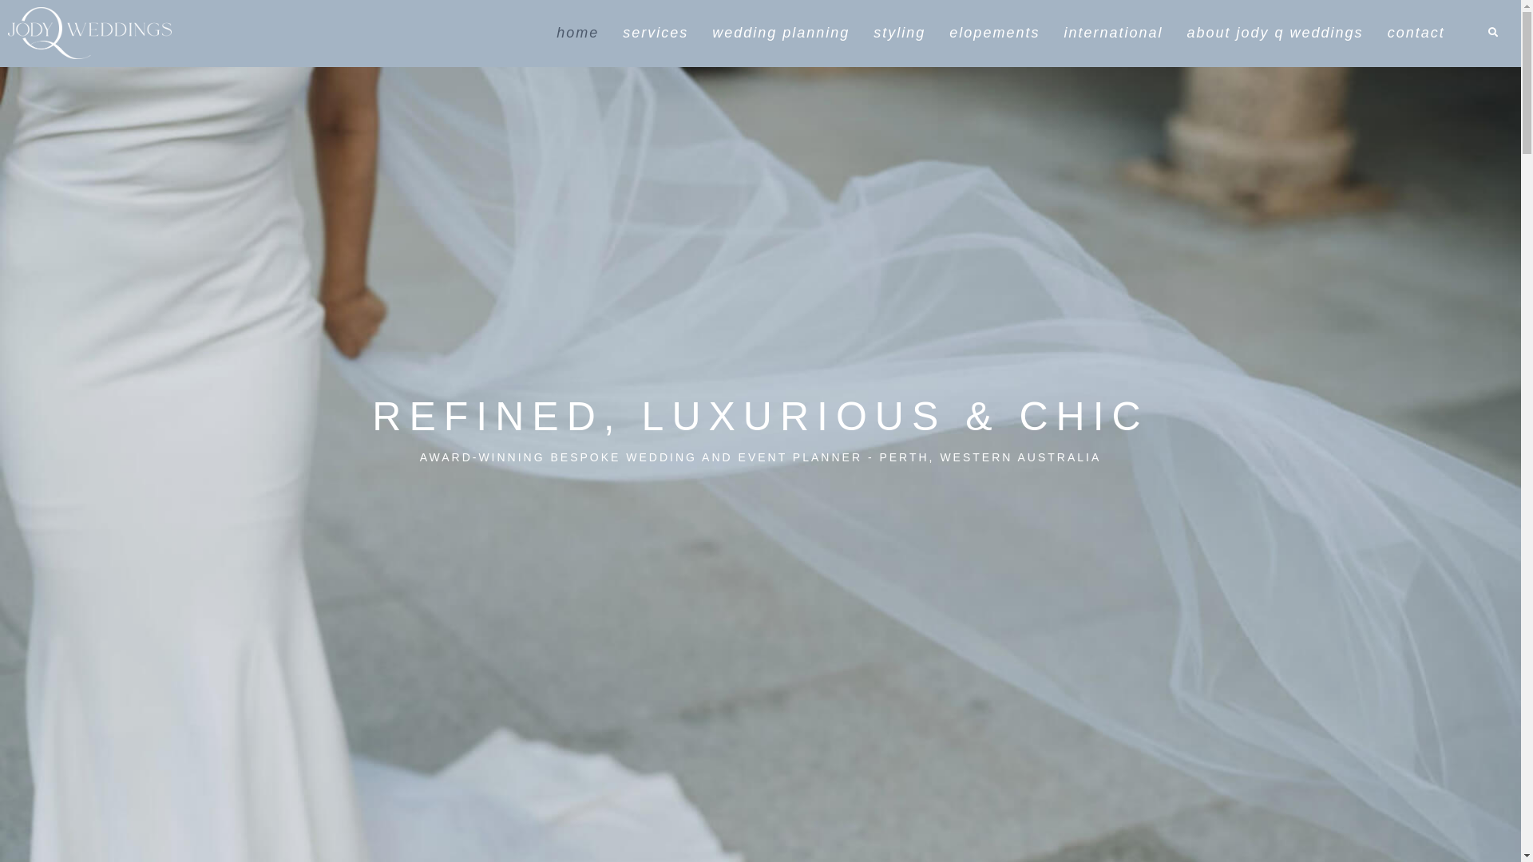 This screenshot has height=862, width=1533. Describe the element at coordinates (578, 34) in the screenshot. I see `home` at that location.